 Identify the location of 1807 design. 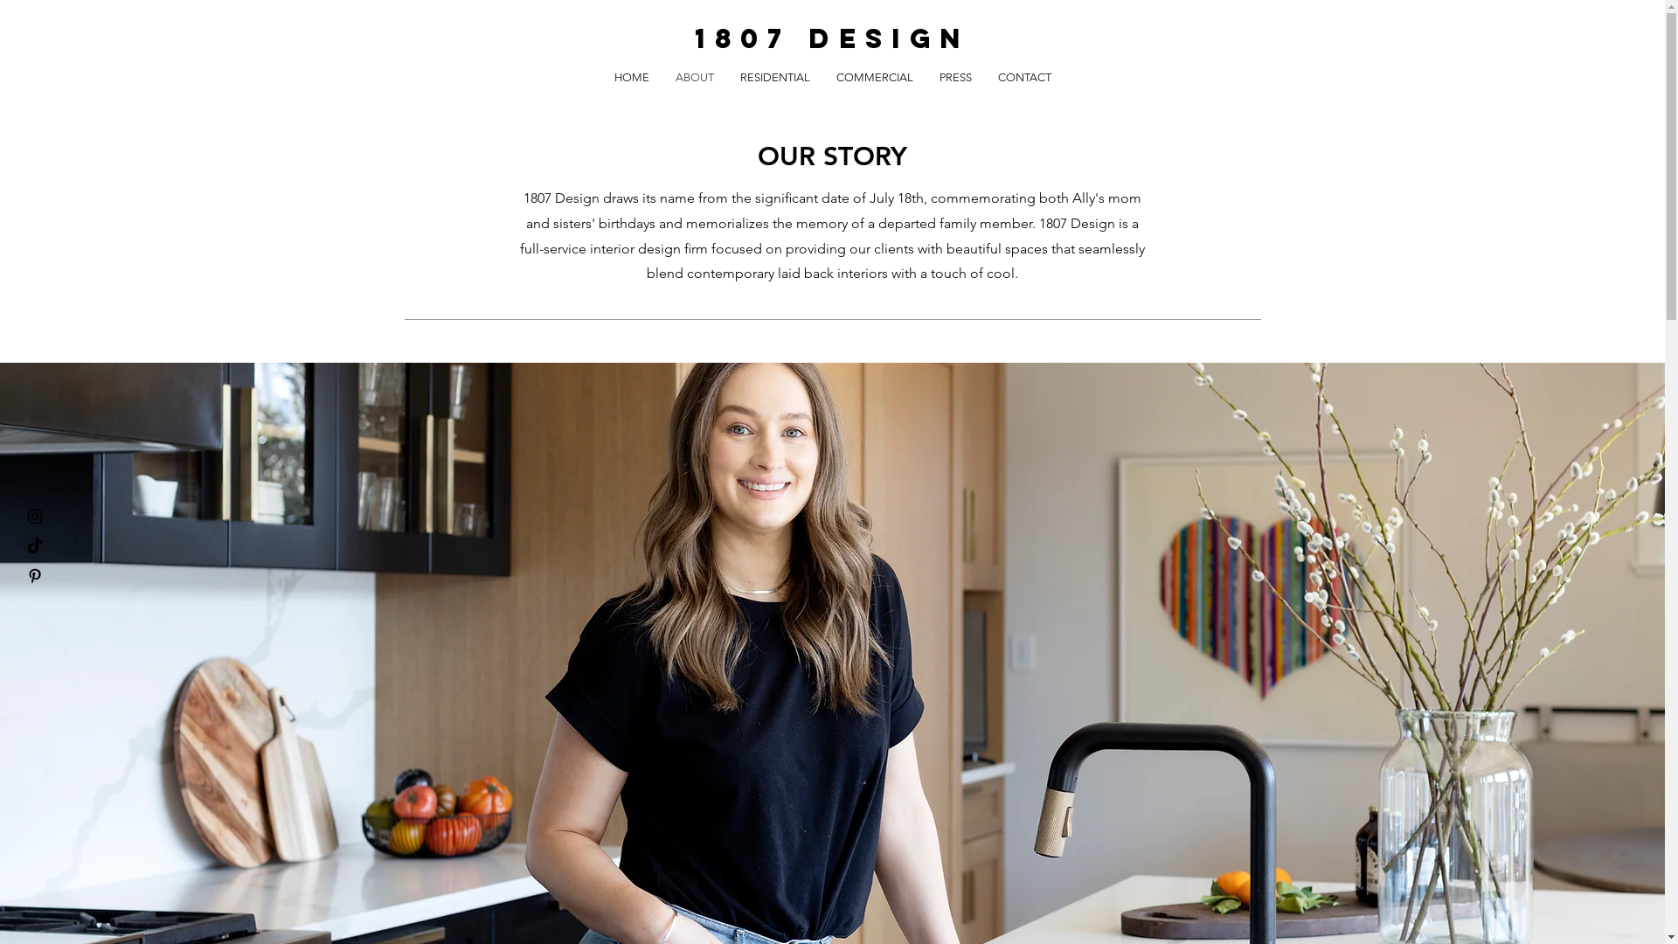
(832, 38).